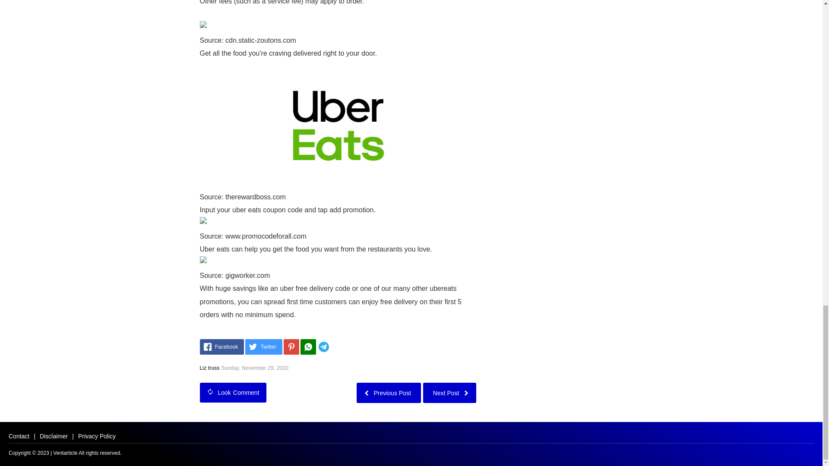 The image size is (829, 466). I want to click on Older Post, so click(388, 393).